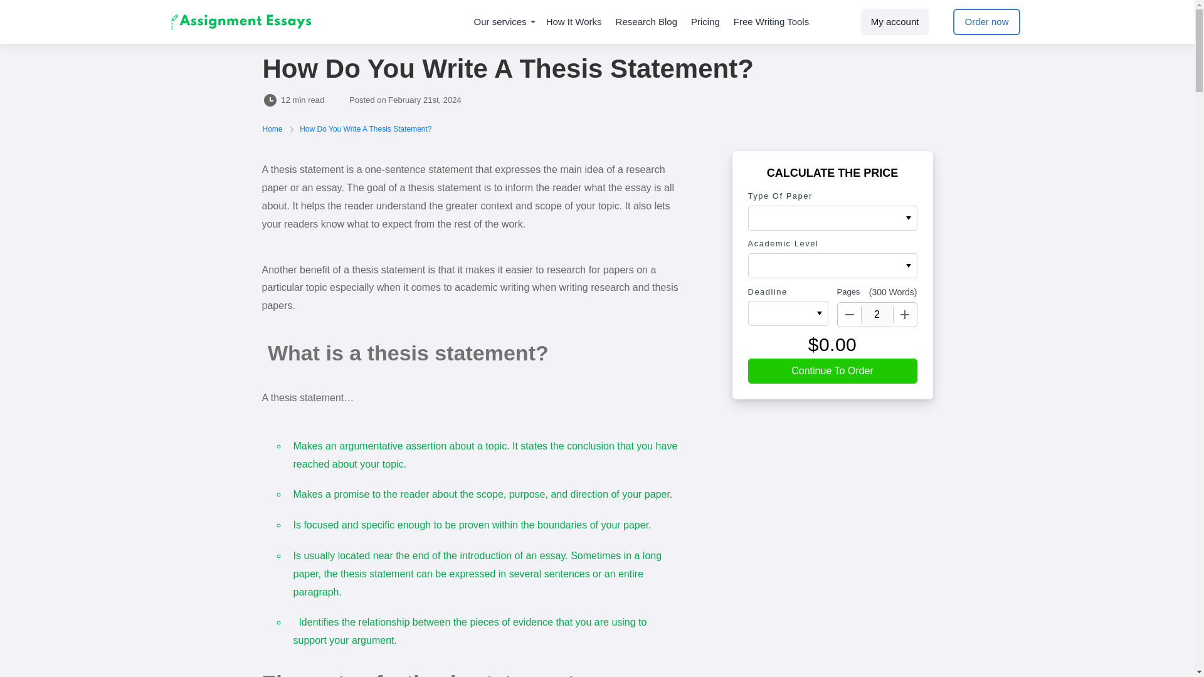  Describe the element at coordinates (986, 22) in the screenshot. I see `Order now` at that location.